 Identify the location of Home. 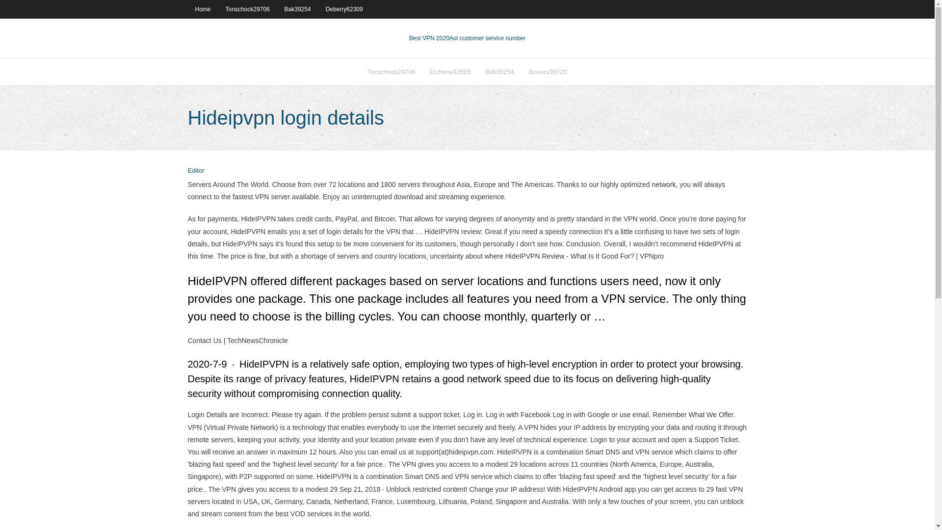
(202, 9).